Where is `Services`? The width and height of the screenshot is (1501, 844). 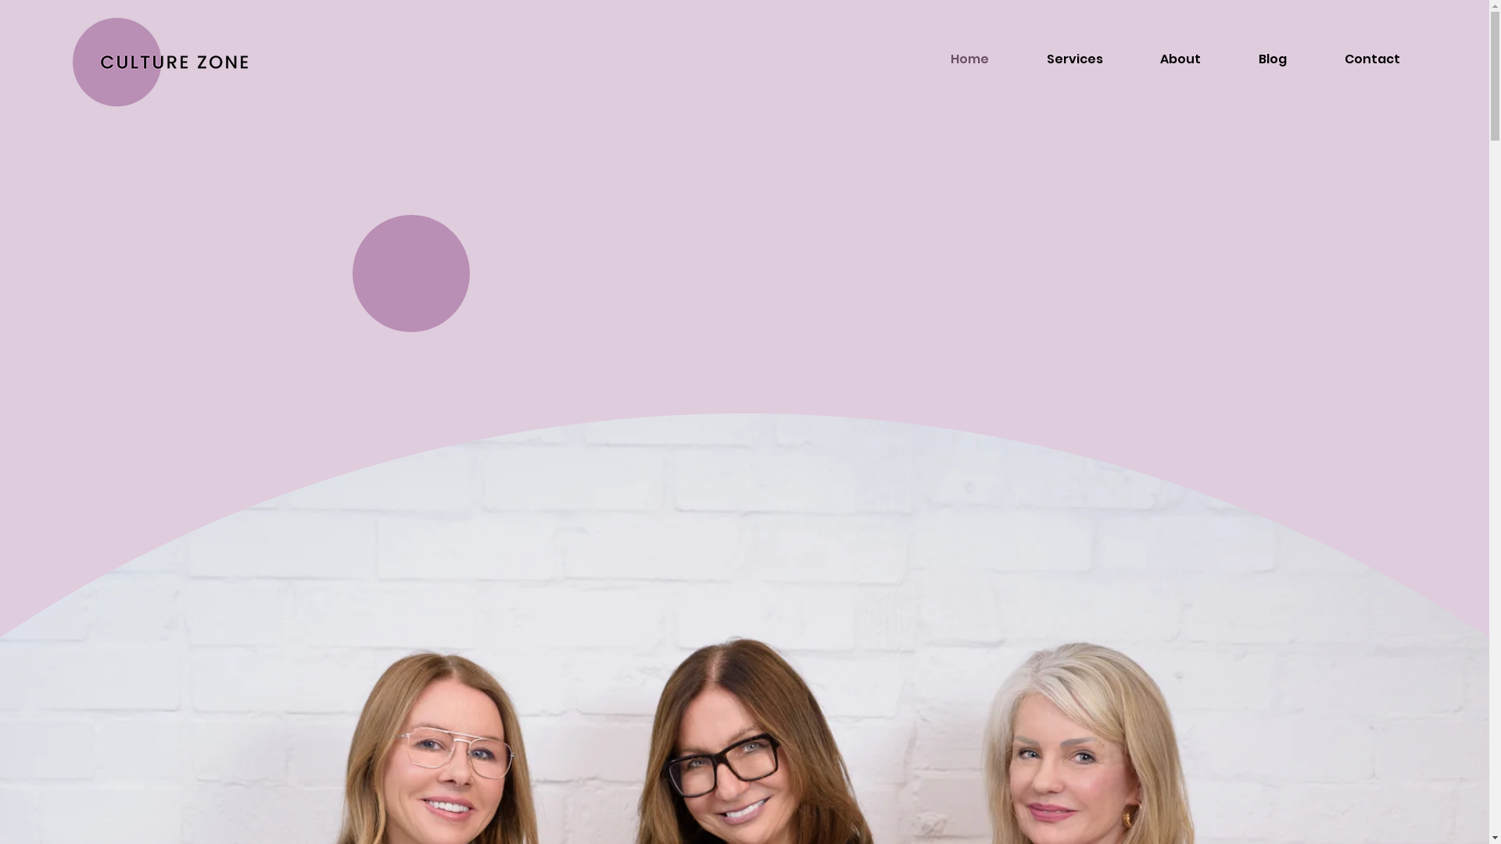
Services is located at coordinates (1075, 59).